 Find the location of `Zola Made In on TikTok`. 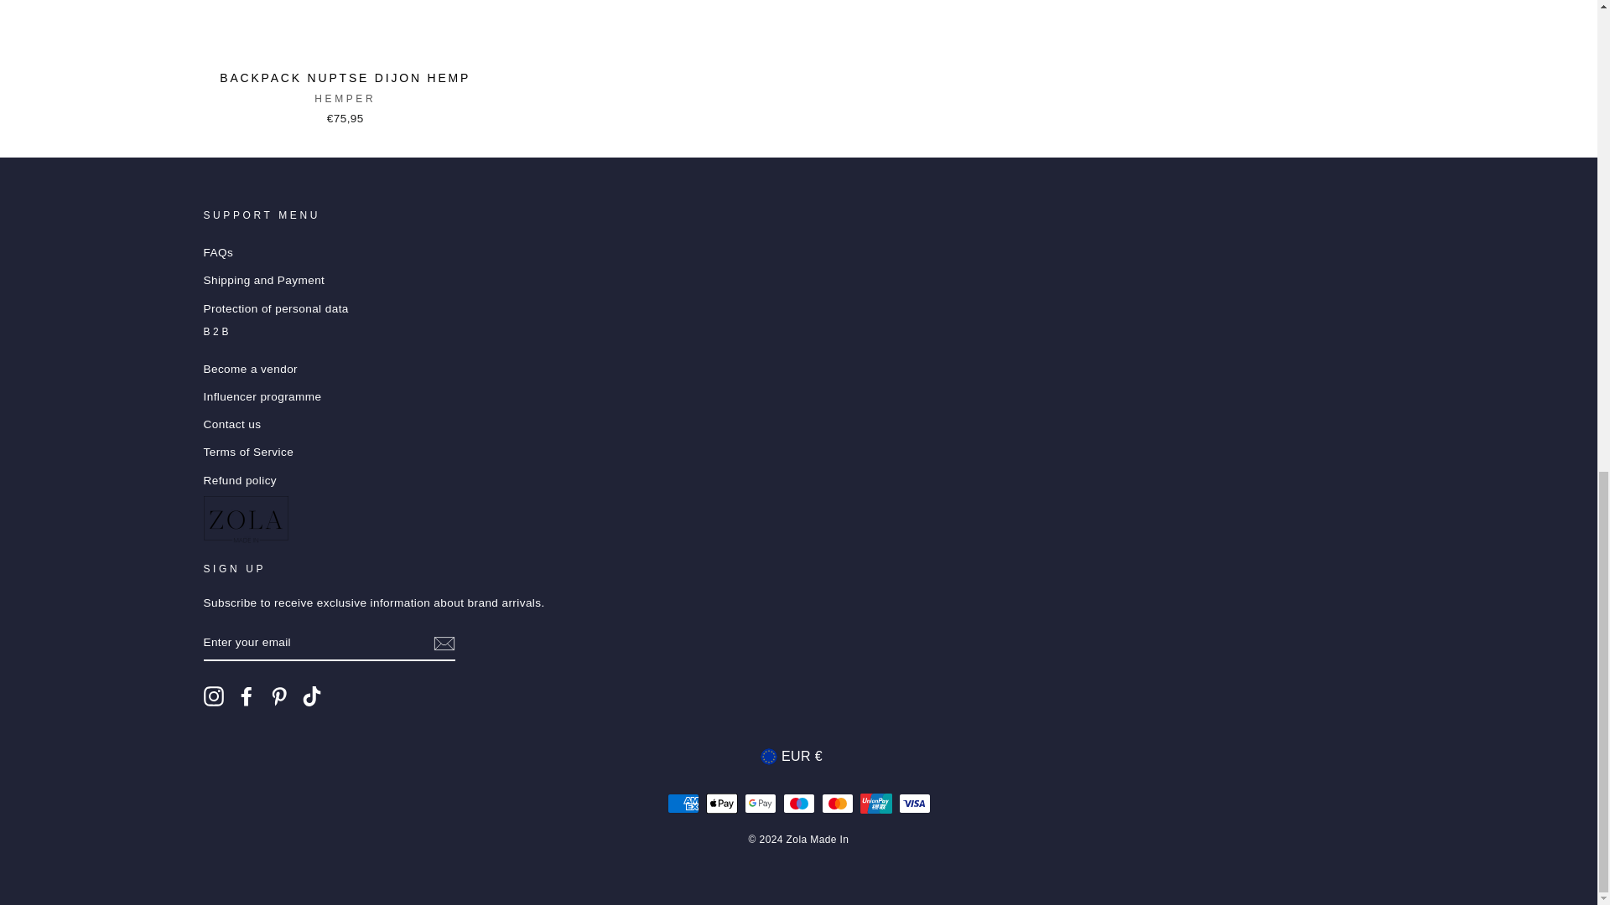

Zola Made In on TikTok is located at coordinates (312, 696).